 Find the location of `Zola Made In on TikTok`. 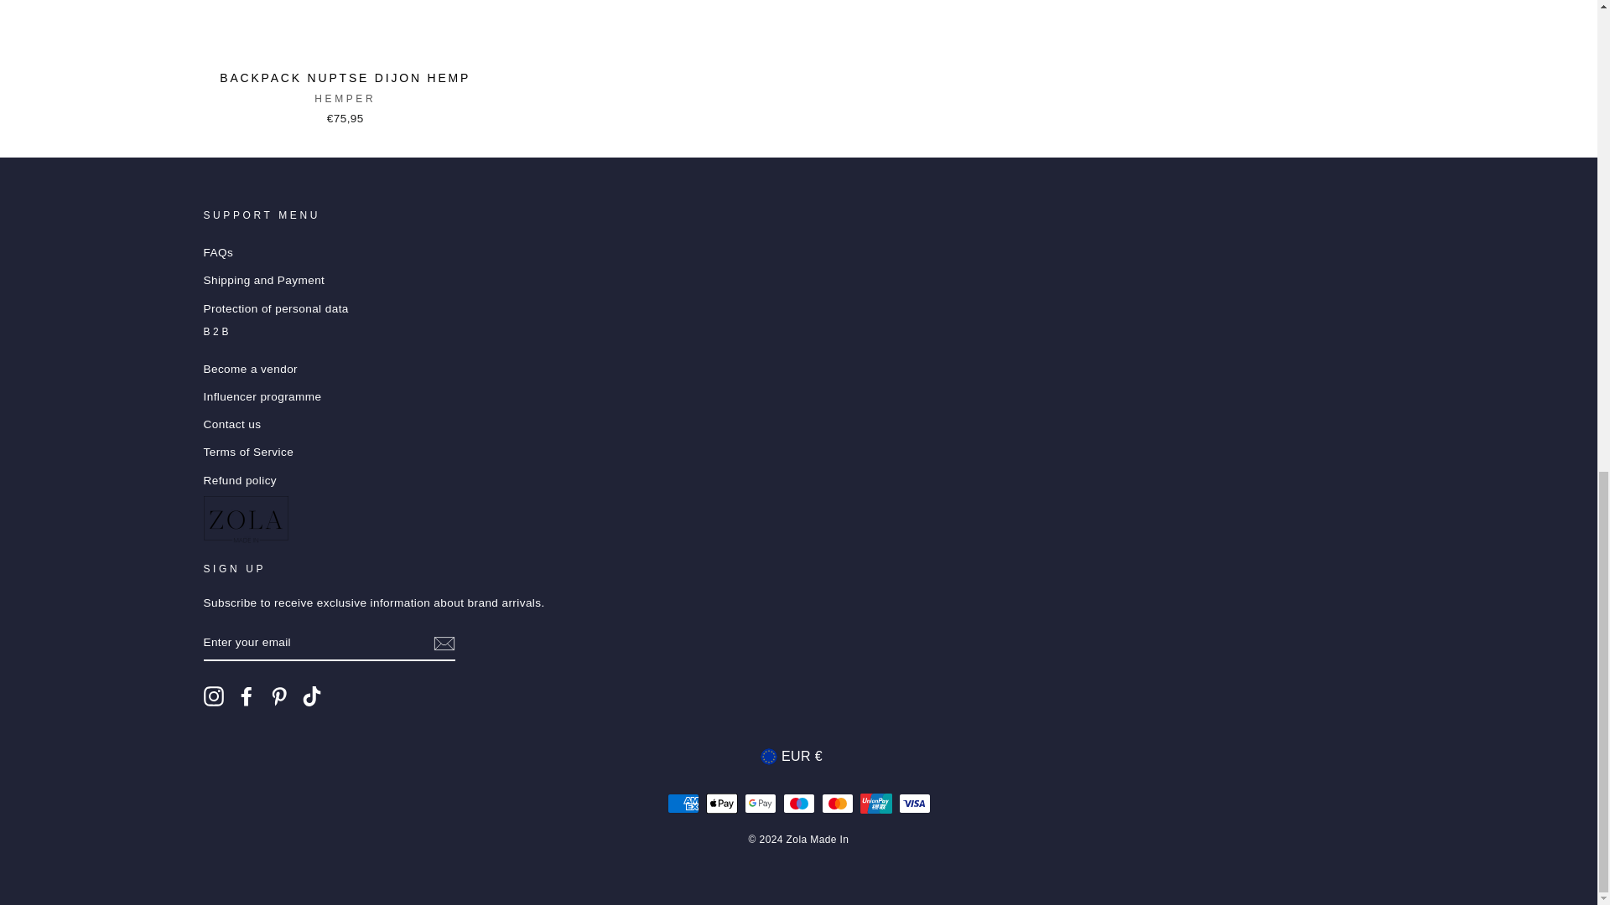

Zola Made In on TikTok is located at coordinates (312, 696).